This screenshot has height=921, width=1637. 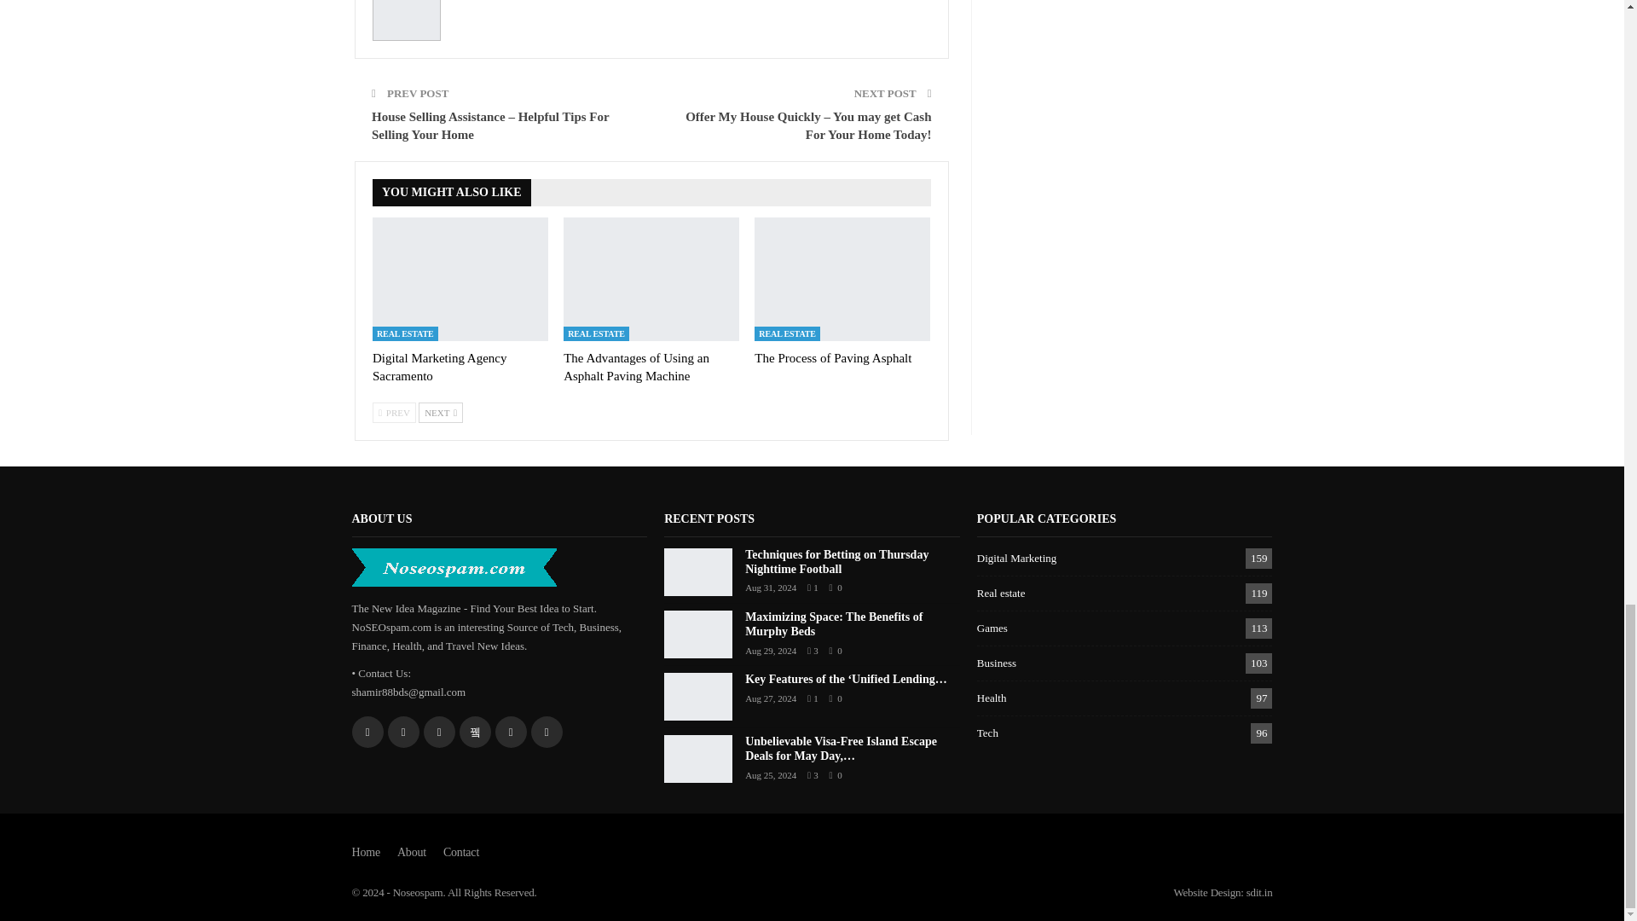 I want to click on The Process of Paving Asphalt, so click(x=842, y=278).